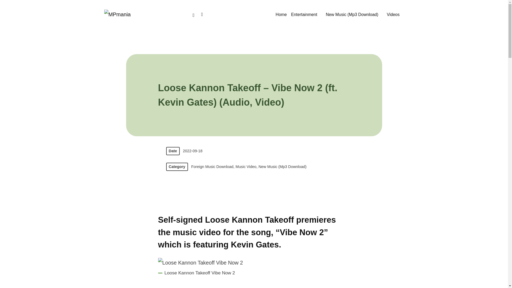  I want to click on Entertainment, so click(306, 14).